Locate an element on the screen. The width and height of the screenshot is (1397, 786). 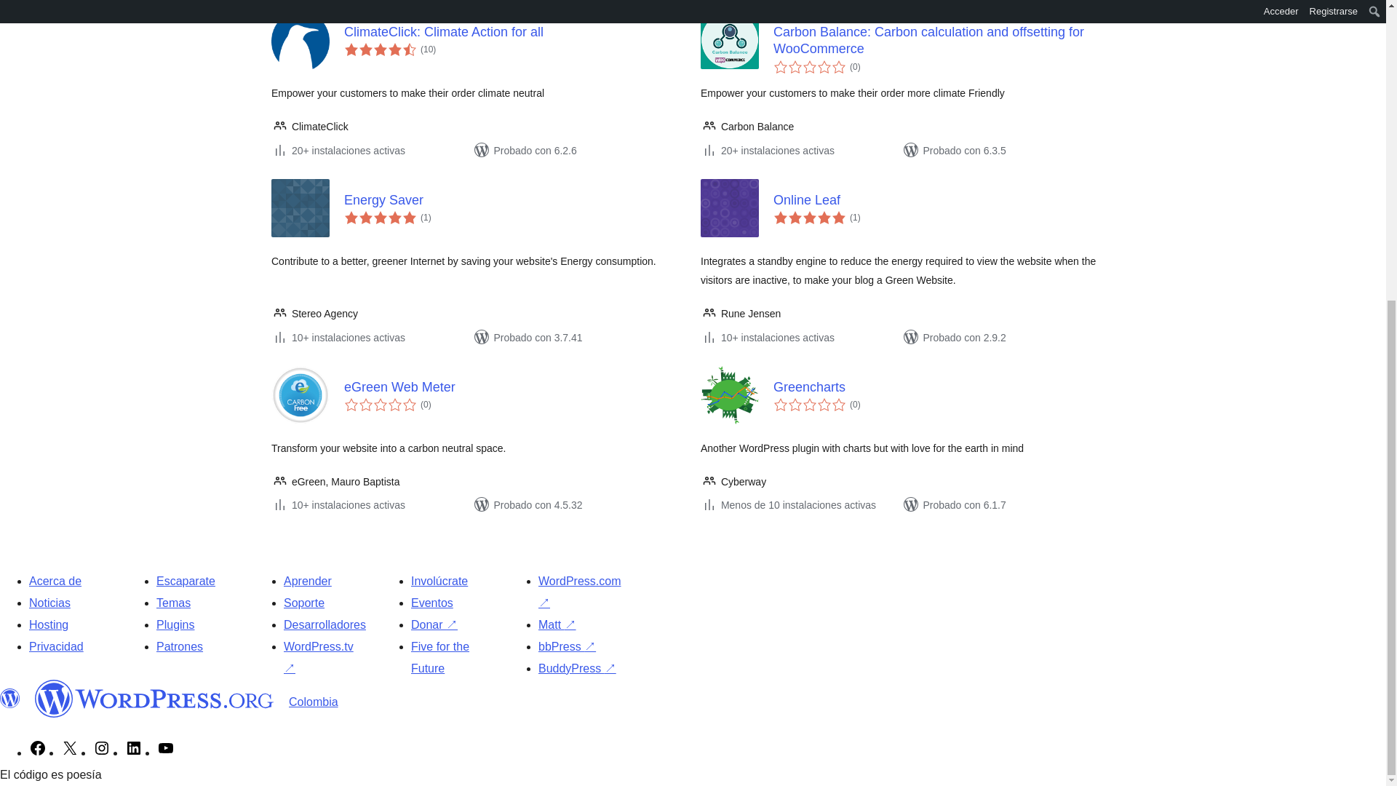
Noticias is located at coordinates (49, 603).